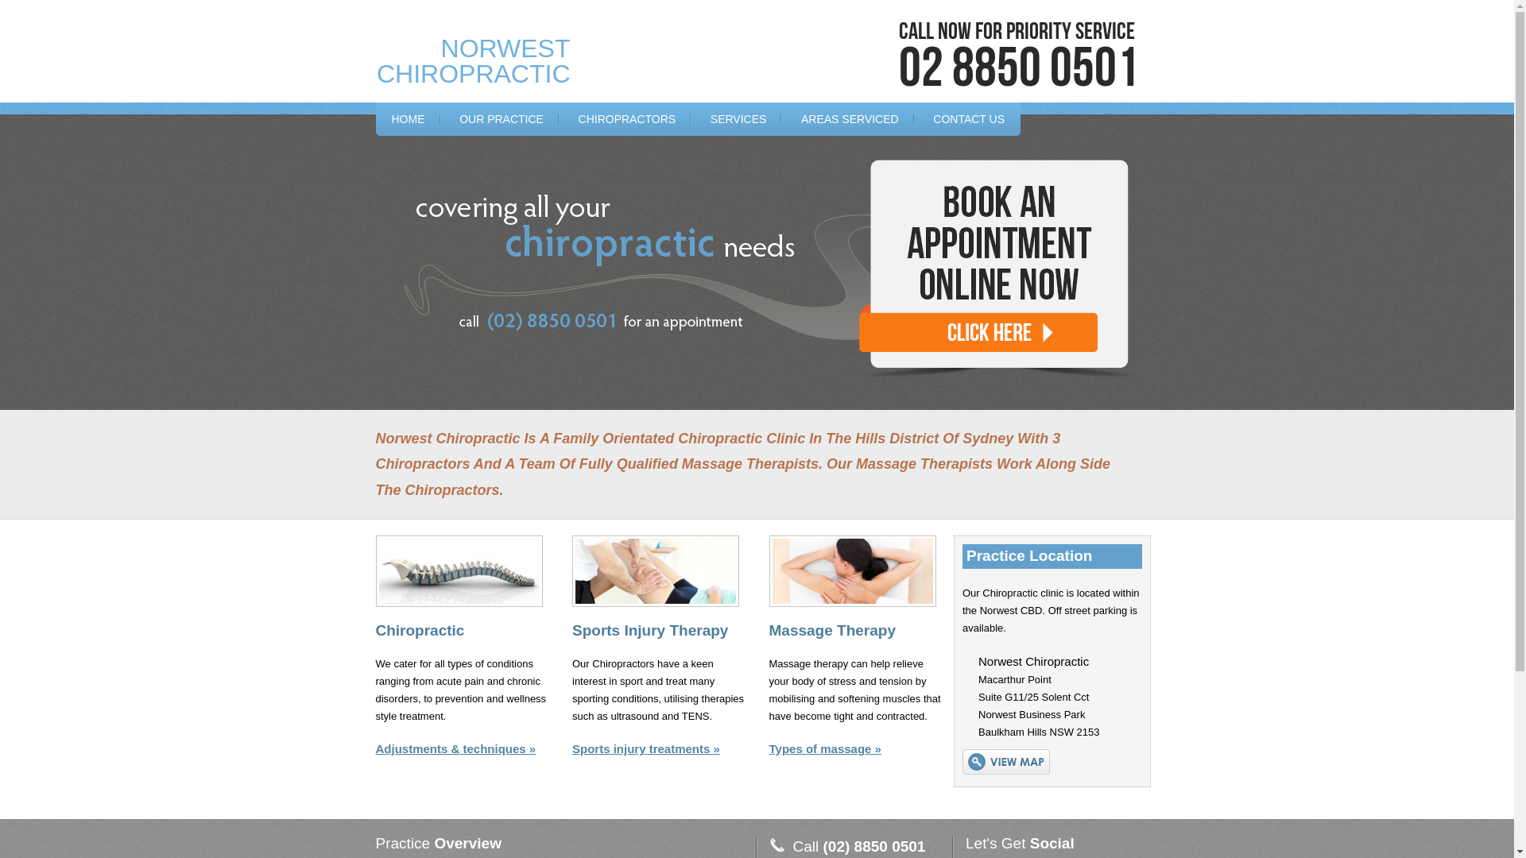 The image size is (1526, 858). I want to click on OUR PRACTICE, so click(502, 119).